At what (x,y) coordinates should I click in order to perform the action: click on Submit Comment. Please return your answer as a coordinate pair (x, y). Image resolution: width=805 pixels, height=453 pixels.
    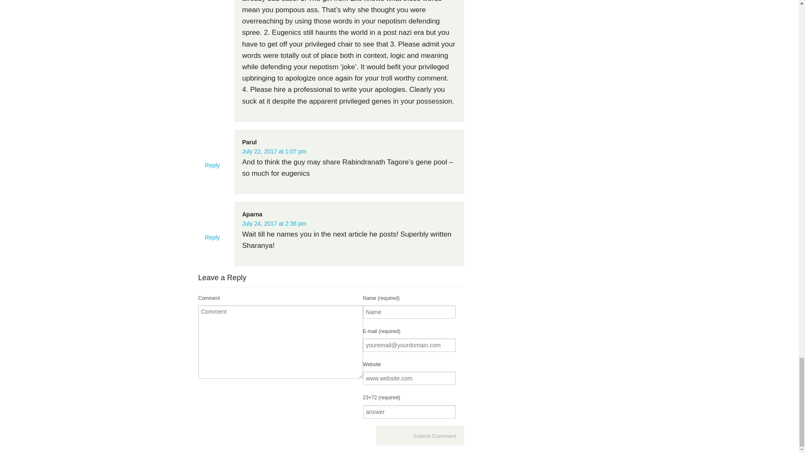
    Looking at the image, I should click on (420, 436).